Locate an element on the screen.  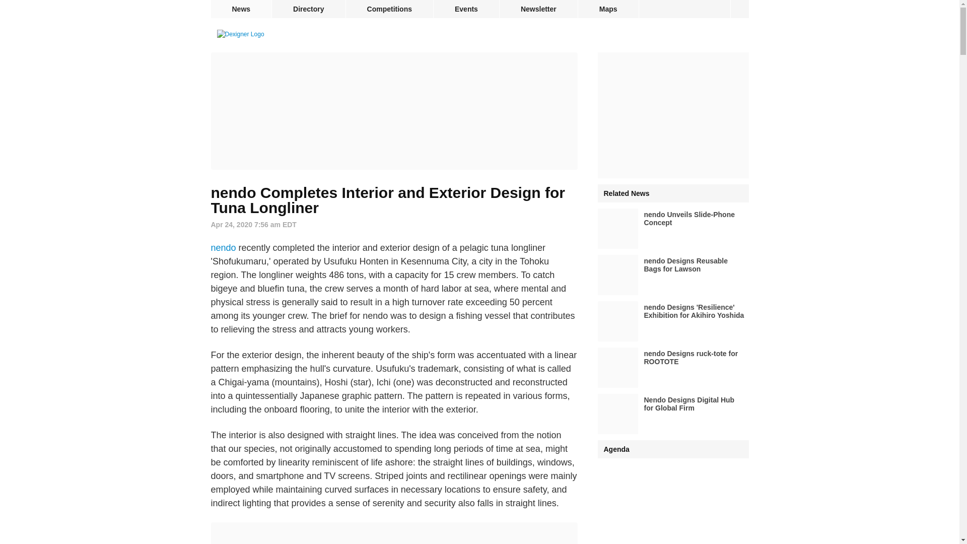
nendo Unveils Slide-Phone Concept is located at coordinates (673, 228).